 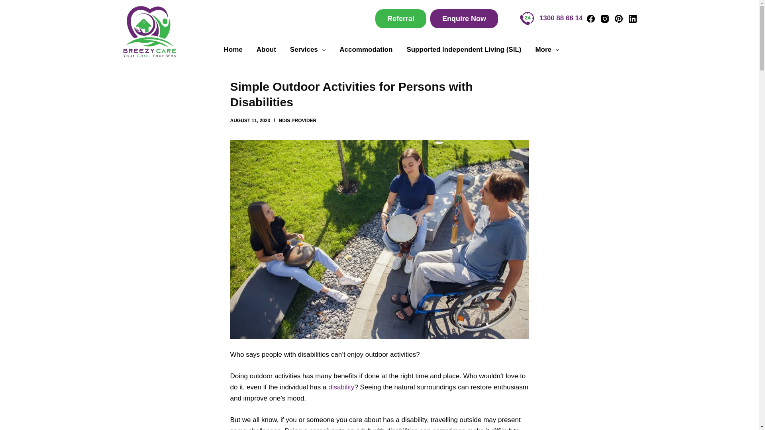 I want to click on Skip to content, so click(x=8, y=4).